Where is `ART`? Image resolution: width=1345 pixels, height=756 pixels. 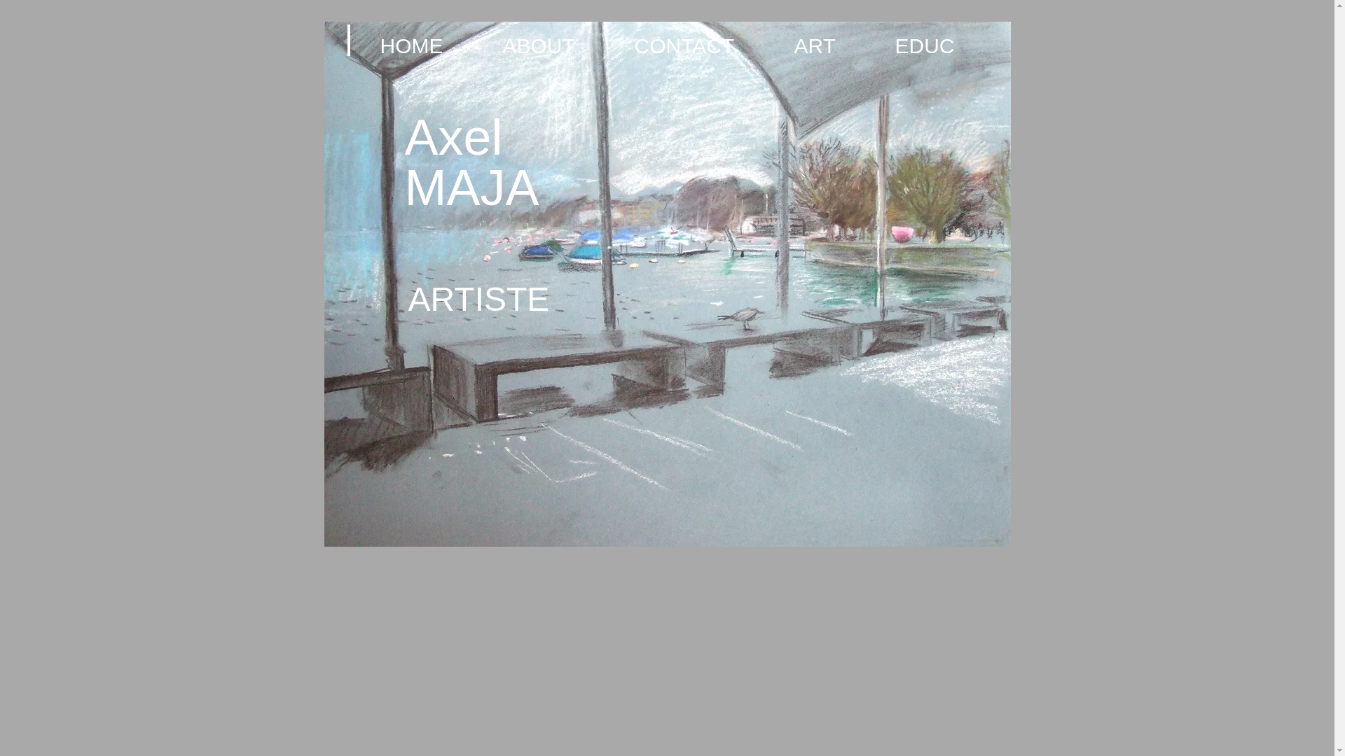 ART is located at coordinates (834, 45).